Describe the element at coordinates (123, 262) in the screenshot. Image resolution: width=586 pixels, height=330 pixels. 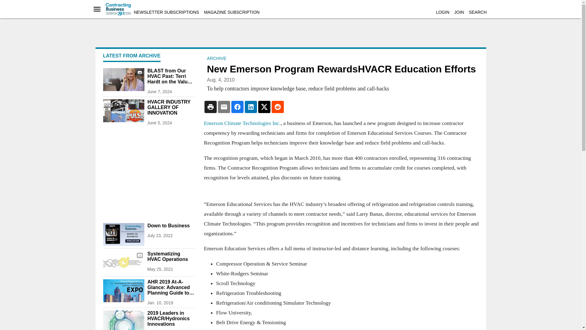
I see `Systematizing` at that location.